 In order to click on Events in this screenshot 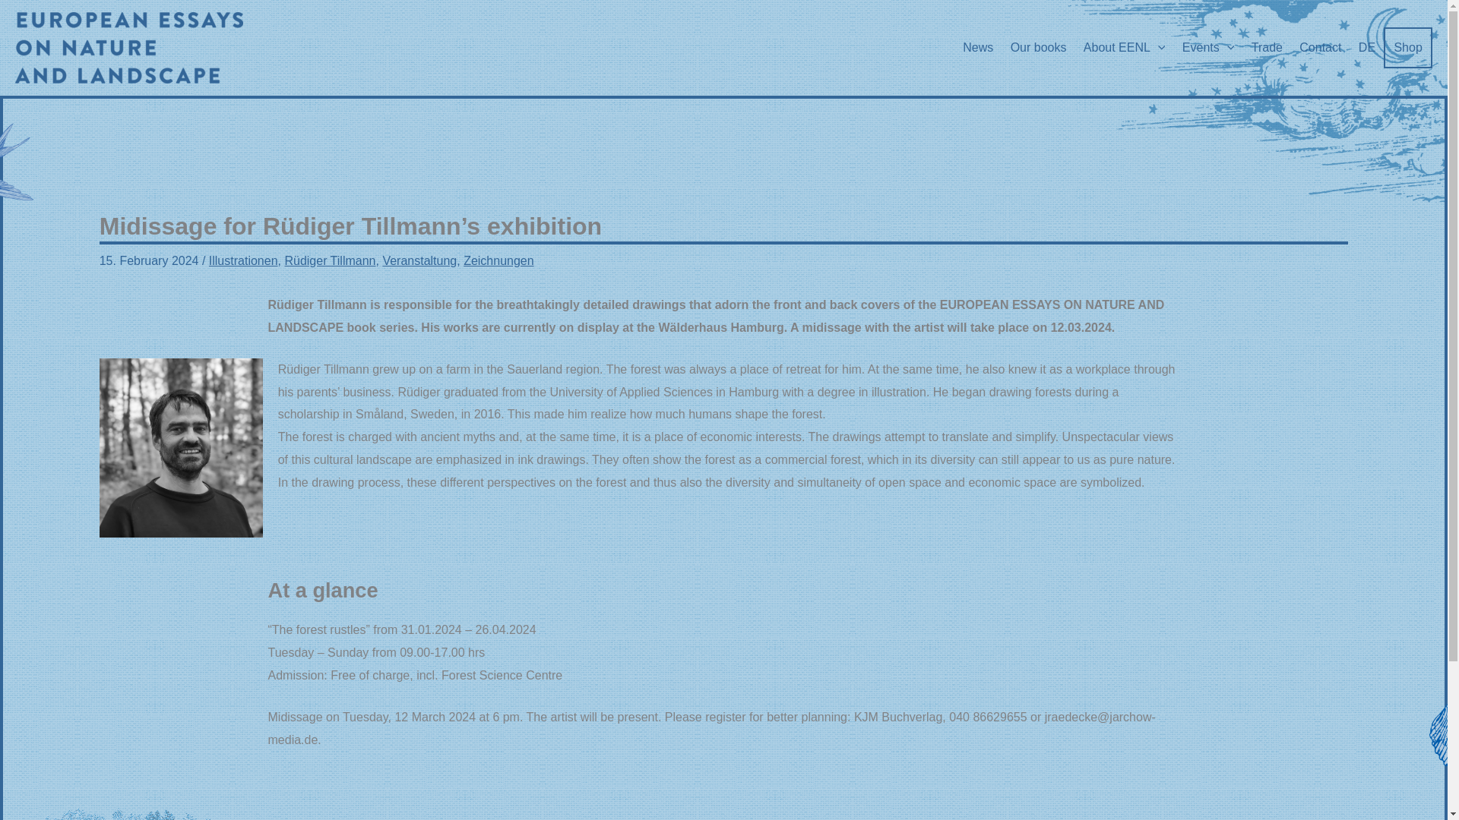, I will do `click(1208, 47)`.